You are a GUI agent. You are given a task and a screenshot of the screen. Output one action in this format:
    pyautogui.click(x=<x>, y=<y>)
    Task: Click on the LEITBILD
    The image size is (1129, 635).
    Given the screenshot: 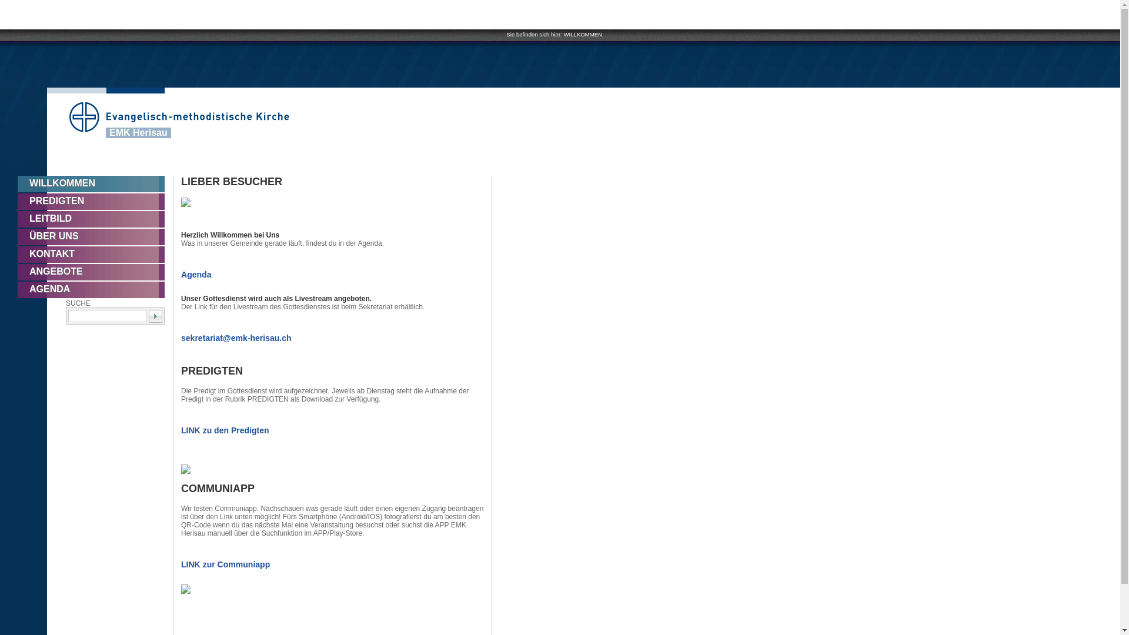 What is the action you would take?
    pyautogui.click(x=95, y=219)
    